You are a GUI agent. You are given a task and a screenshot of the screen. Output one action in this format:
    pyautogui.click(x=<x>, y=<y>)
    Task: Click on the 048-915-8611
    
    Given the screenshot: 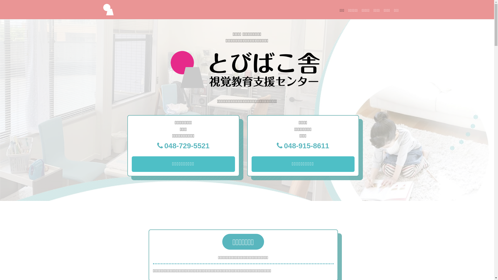 What is the action you would take?
    pyautogui.click(x=303, y=146)
    